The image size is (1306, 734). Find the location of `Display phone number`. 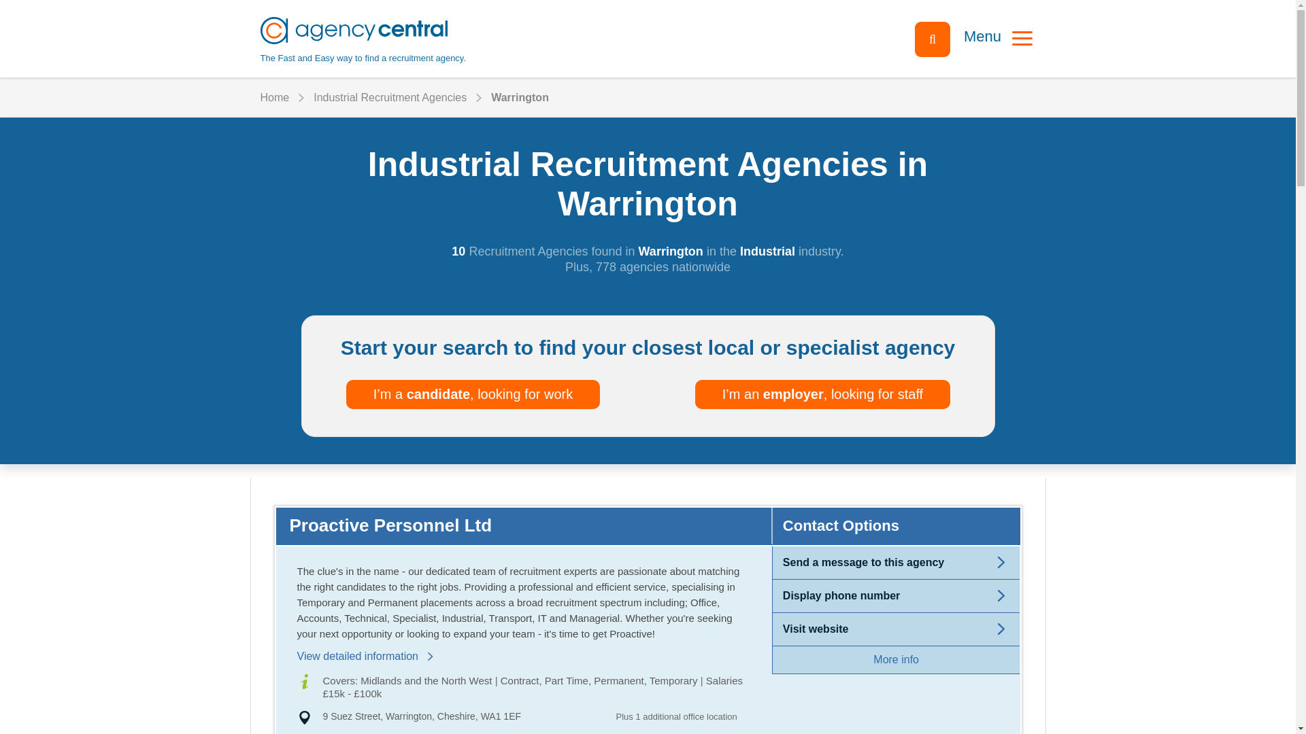

Display phone number is located at coordinates (841, 595).